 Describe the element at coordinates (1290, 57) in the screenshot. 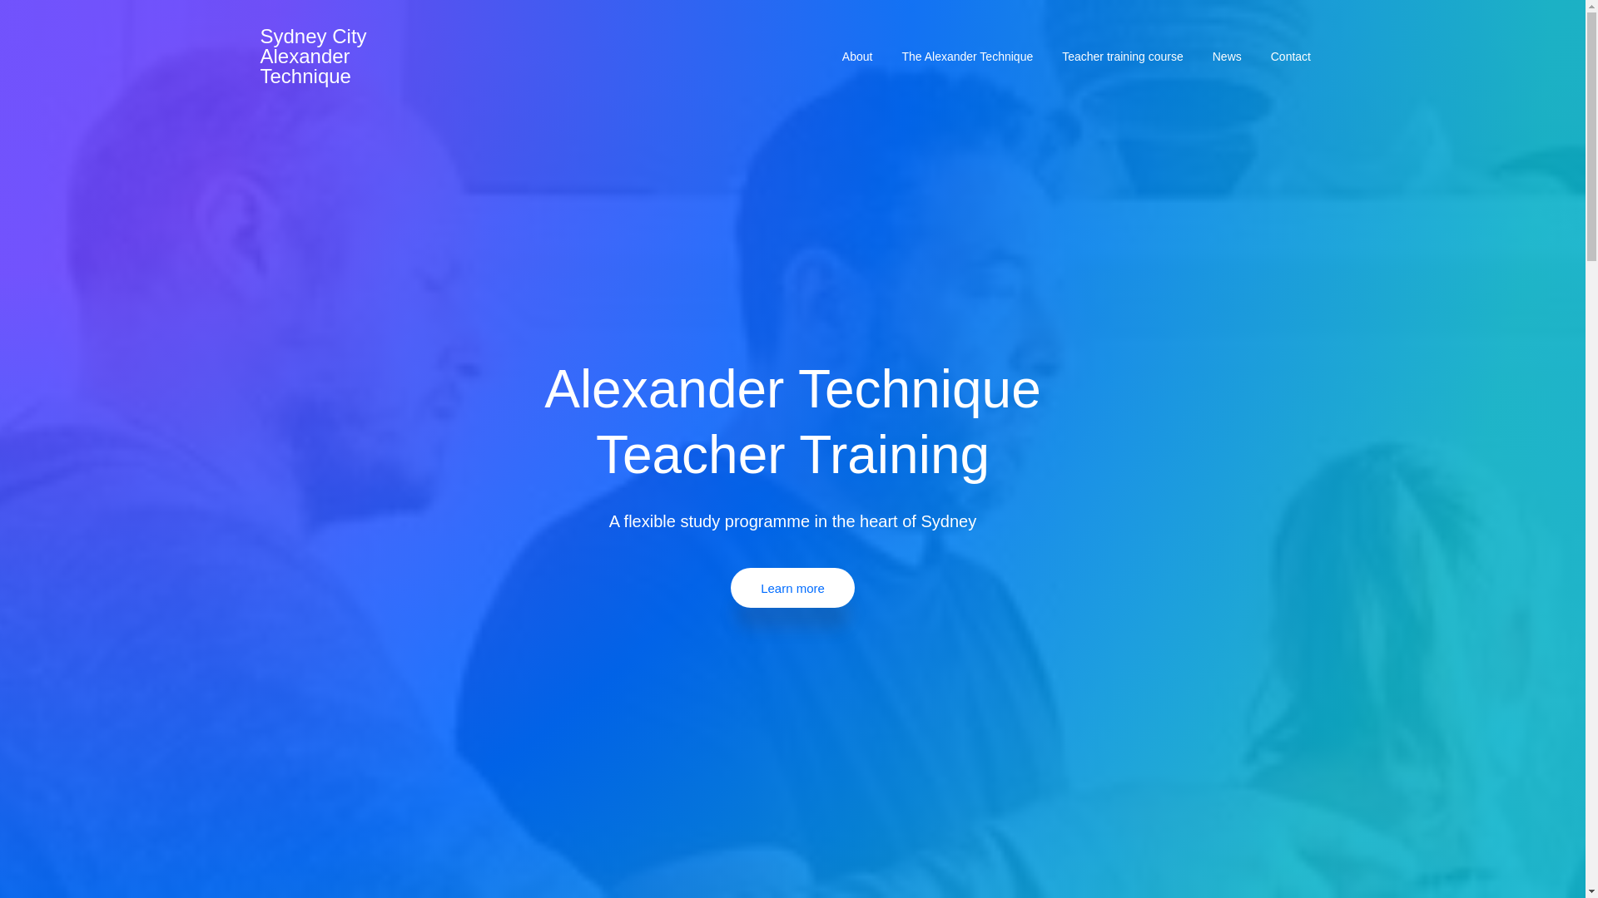

I see `Contact` at that location.